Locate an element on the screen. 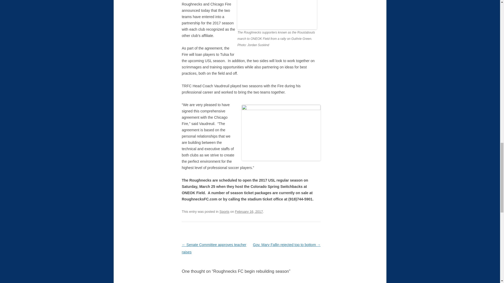 The image size is (504, 283). Sports is located at coordinates (224, 212).